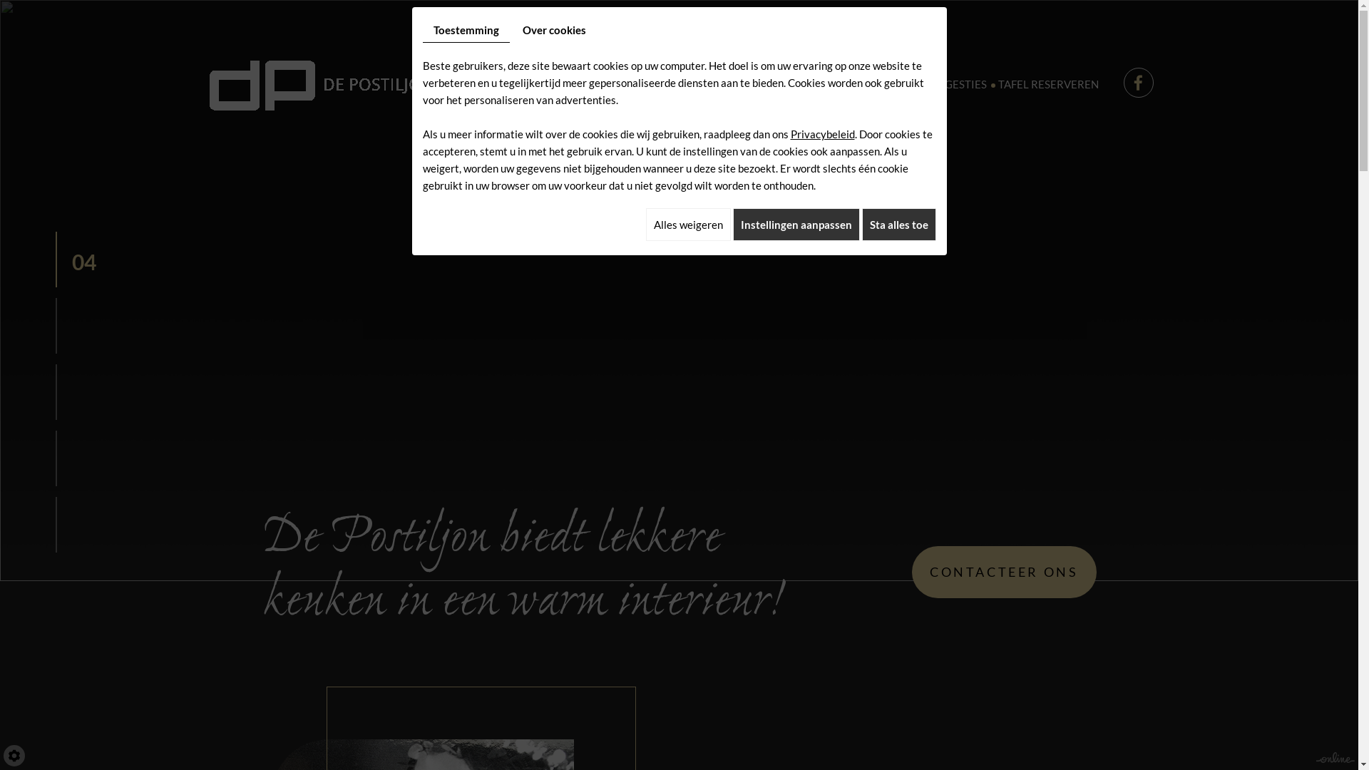  What do you see at coordinates (14, 756) in the screenshot?
I see `Cookie-instelling bewerken` at bounding box center [14, 756].